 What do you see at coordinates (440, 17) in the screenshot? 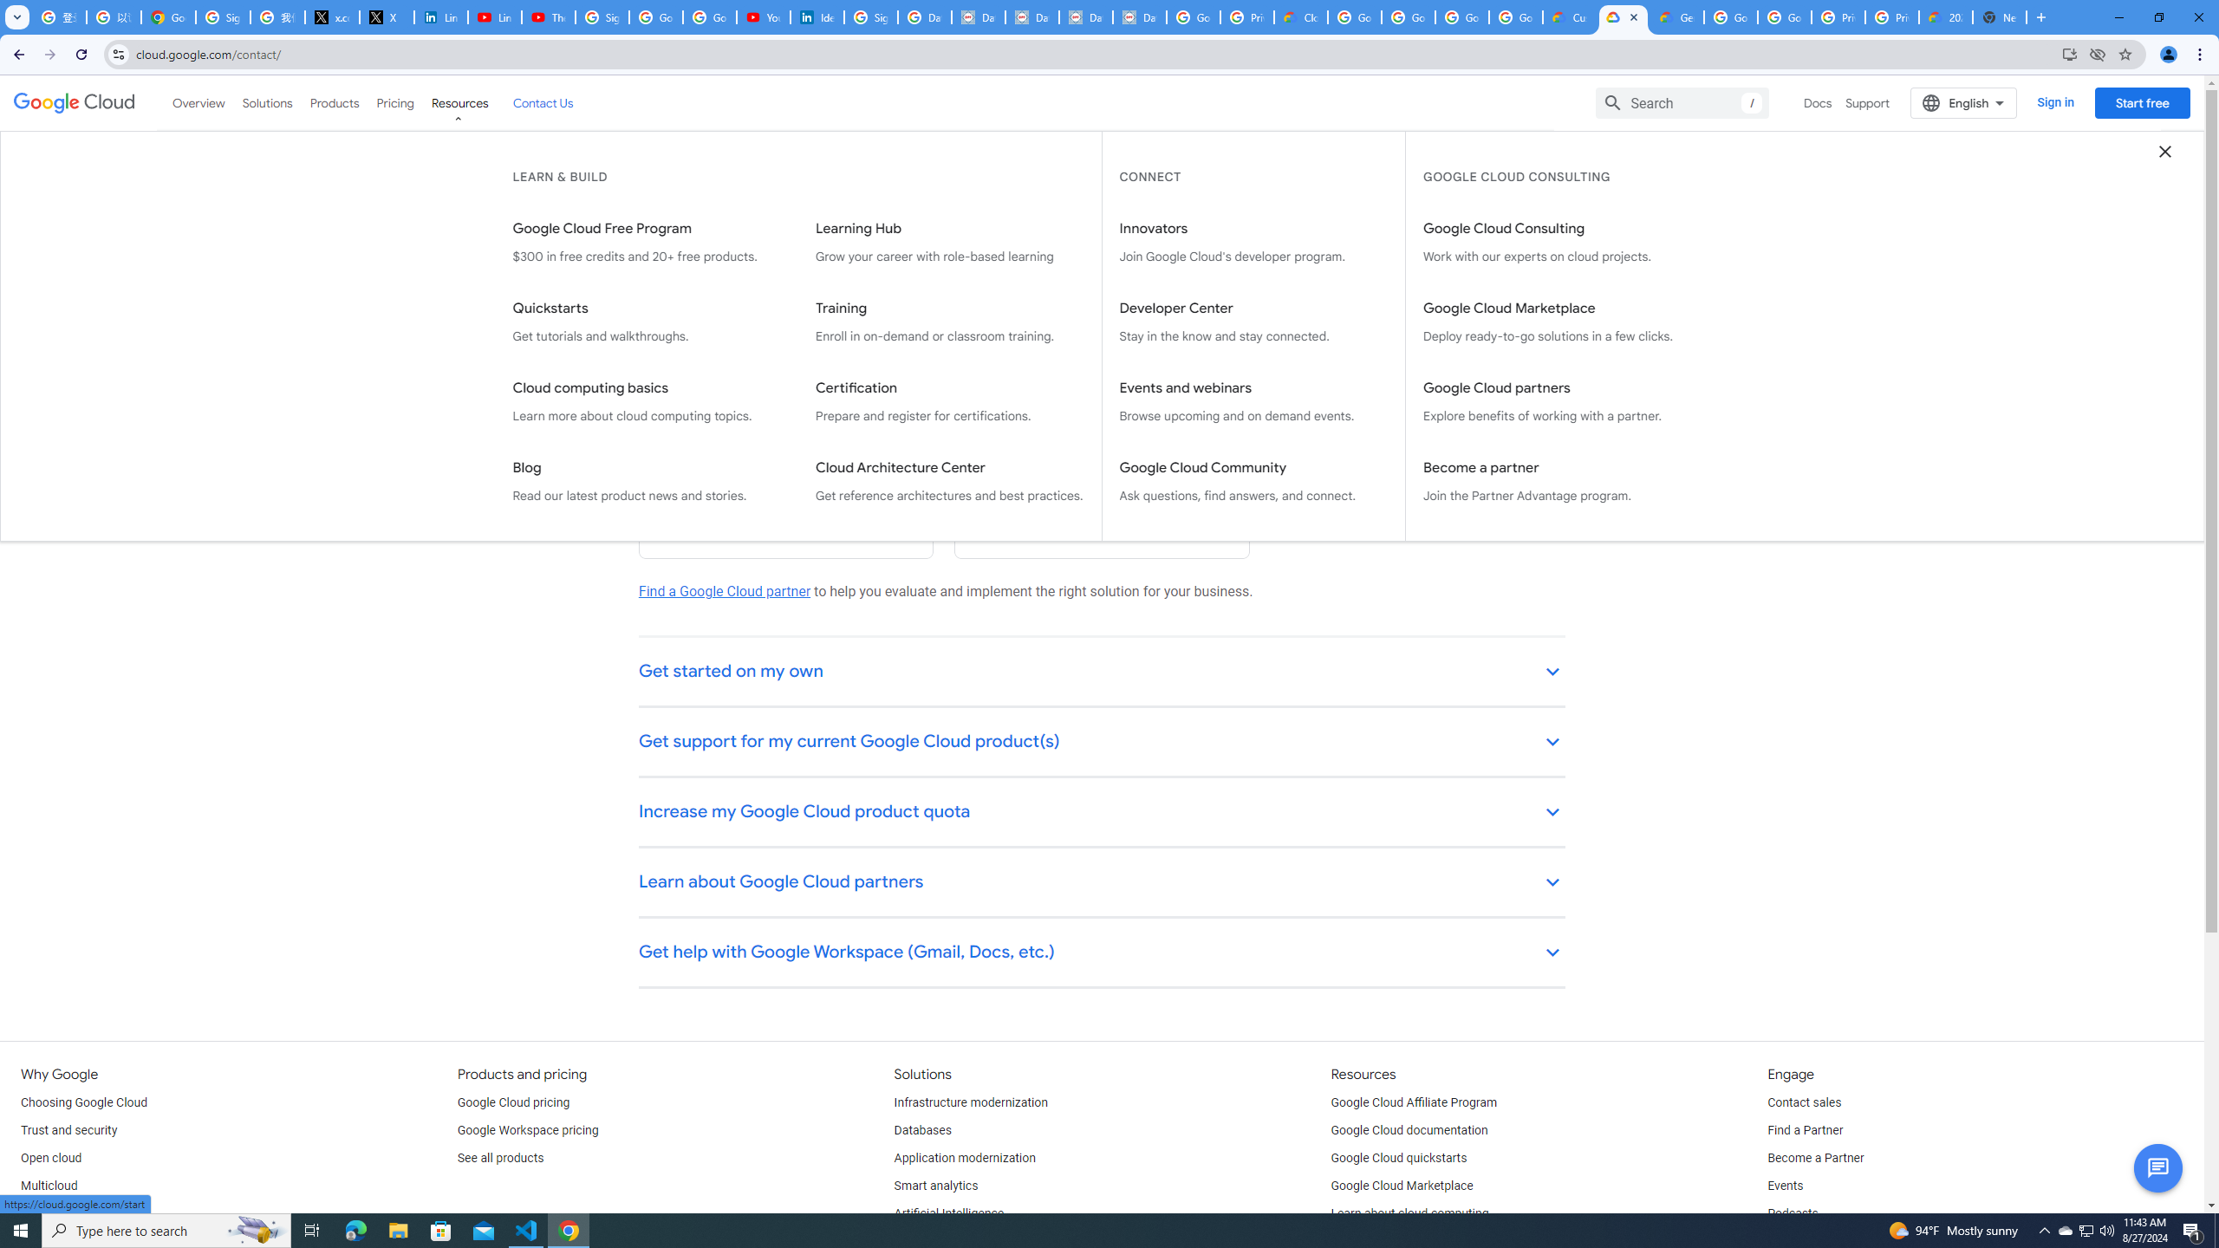
I see `LinkedIn Privacy Policy` at bounding box center [440, 17].